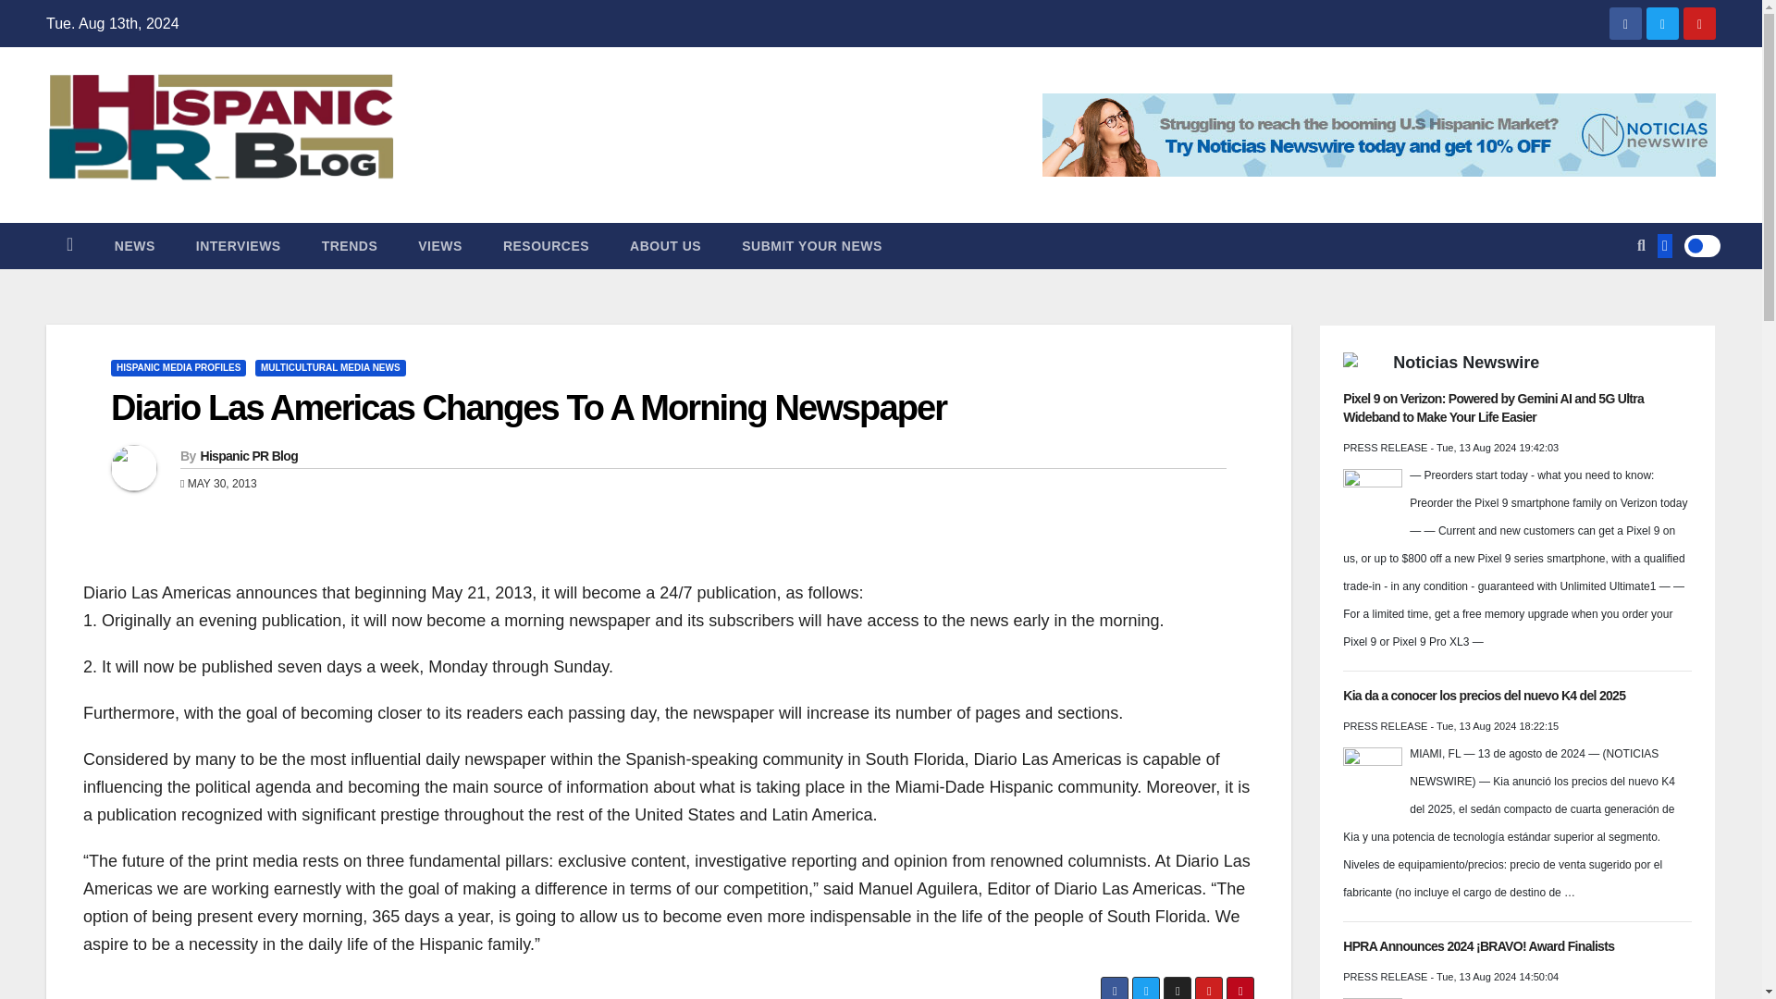 This screenshot has width=1776, height=999. Describe the element at coordinates (239, 245) in the screenshot. I see `INTERVIEWS` at that location.